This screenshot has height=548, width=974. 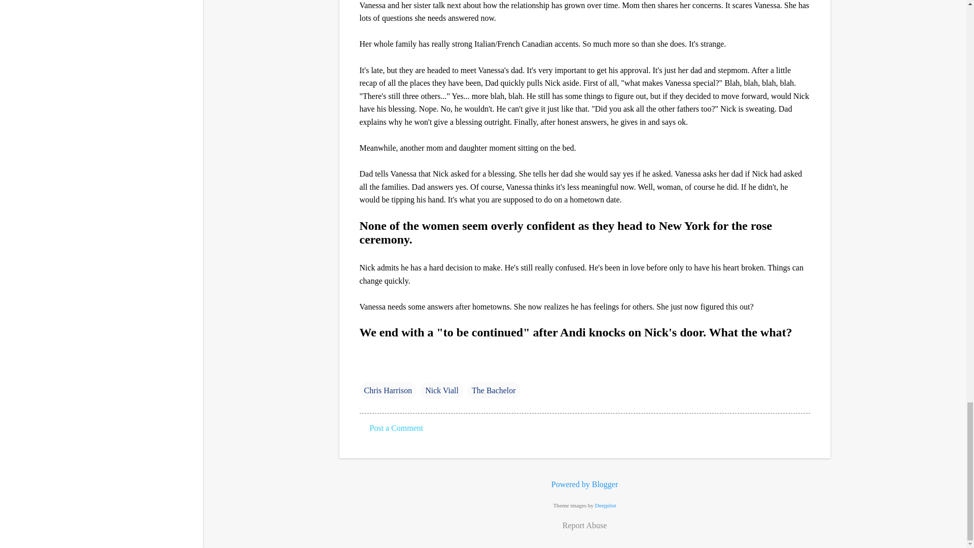 What do you see at coordinates (365, 370) in the screenshot?
I see `Email Post` at bounding box center [365, 370].